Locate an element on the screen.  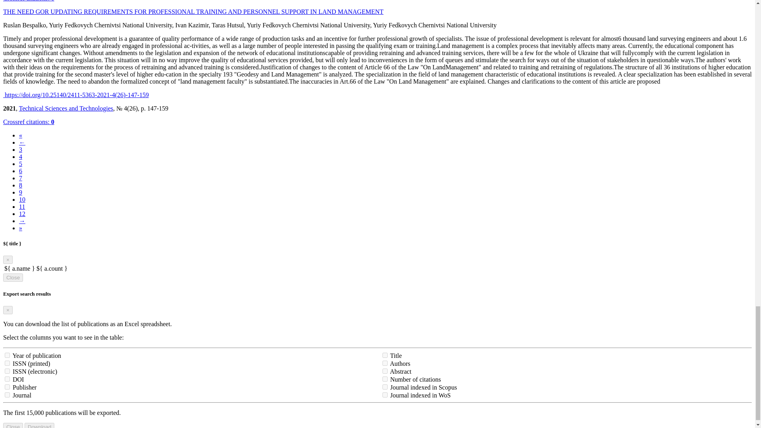
on is located at coordinates (7, 363).